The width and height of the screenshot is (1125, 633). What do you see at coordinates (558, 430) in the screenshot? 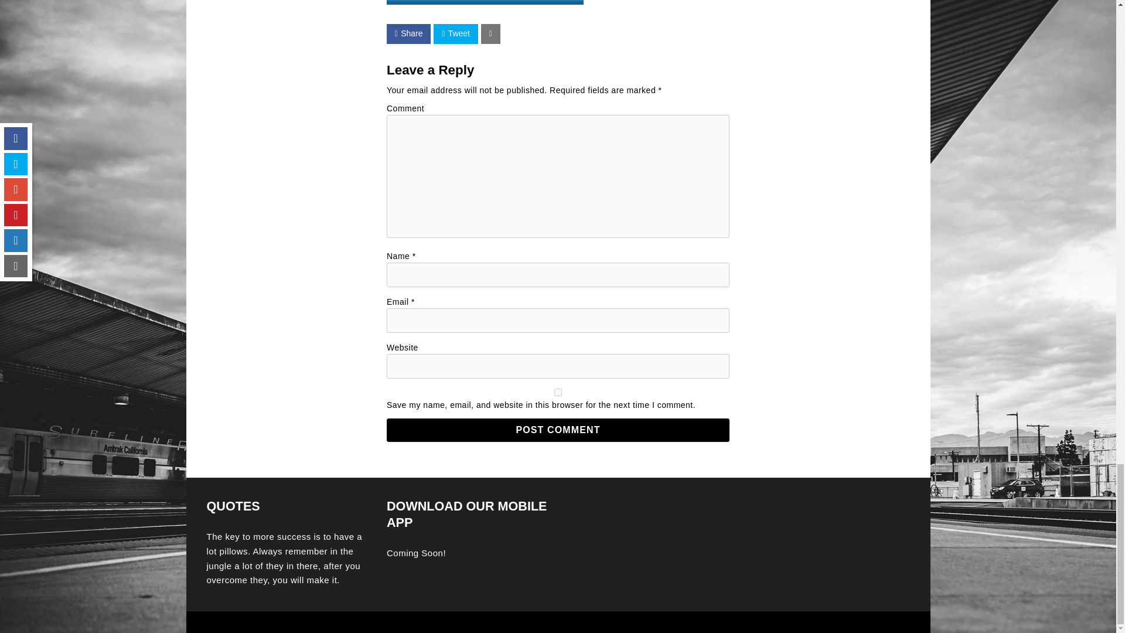
I see `Post Comment` at bounding box center [558, 430].